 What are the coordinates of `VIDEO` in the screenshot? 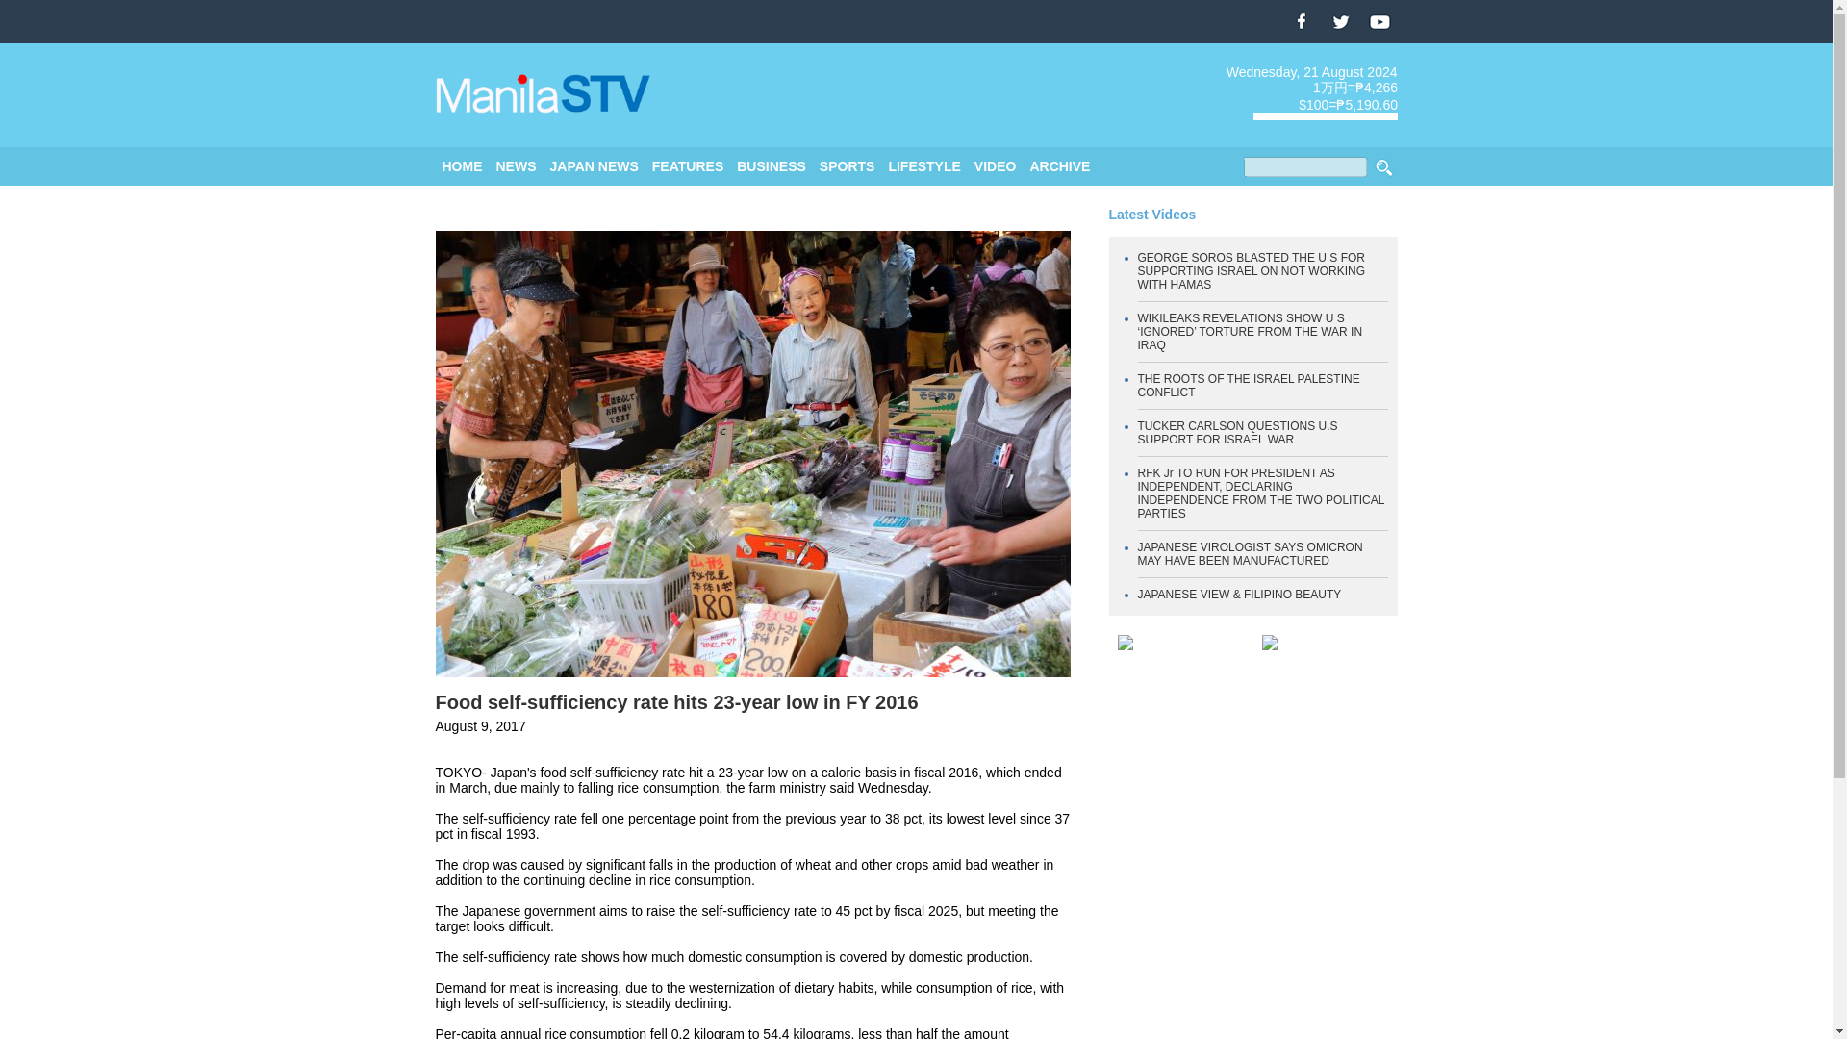 It's located at (996, 166).